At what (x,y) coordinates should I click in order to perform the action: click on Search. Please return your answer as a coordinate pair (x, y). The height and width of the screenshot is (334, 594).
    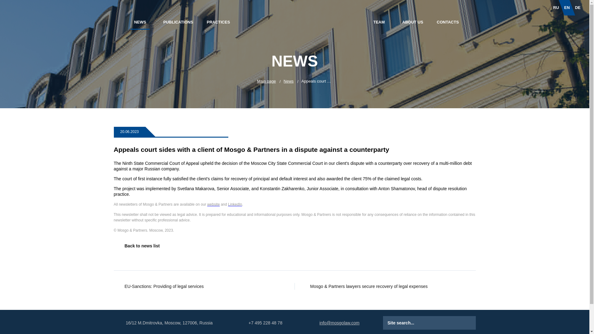
    Looking at the image, I should click on (458, 323).